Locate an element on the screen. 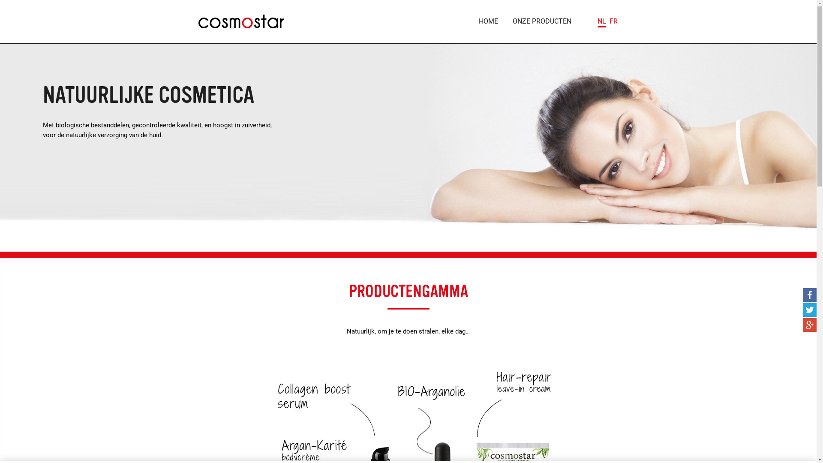 This screenshot has height=463, width=823. FR is located at coordinates (614, 21).